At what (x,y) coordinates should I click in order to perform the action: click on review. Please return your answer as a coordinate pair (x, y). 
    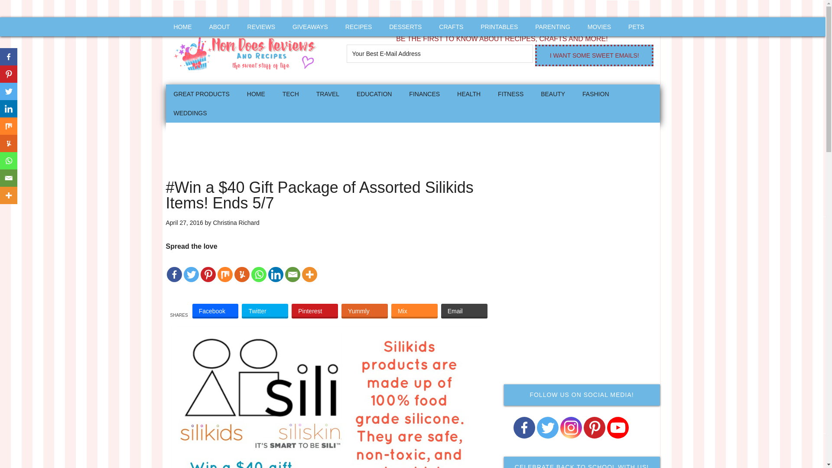
    Looking at the image, I should click on (261, 27).